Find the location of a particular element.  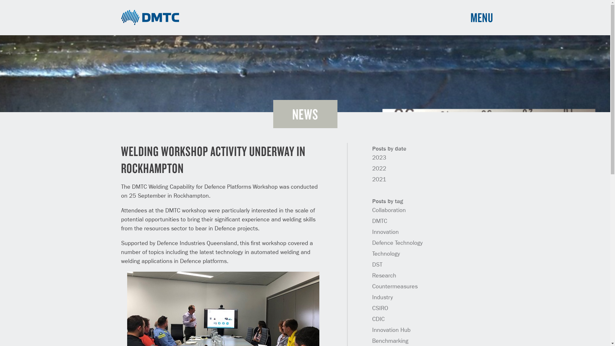

Governance is located at coordinates (166, 268).